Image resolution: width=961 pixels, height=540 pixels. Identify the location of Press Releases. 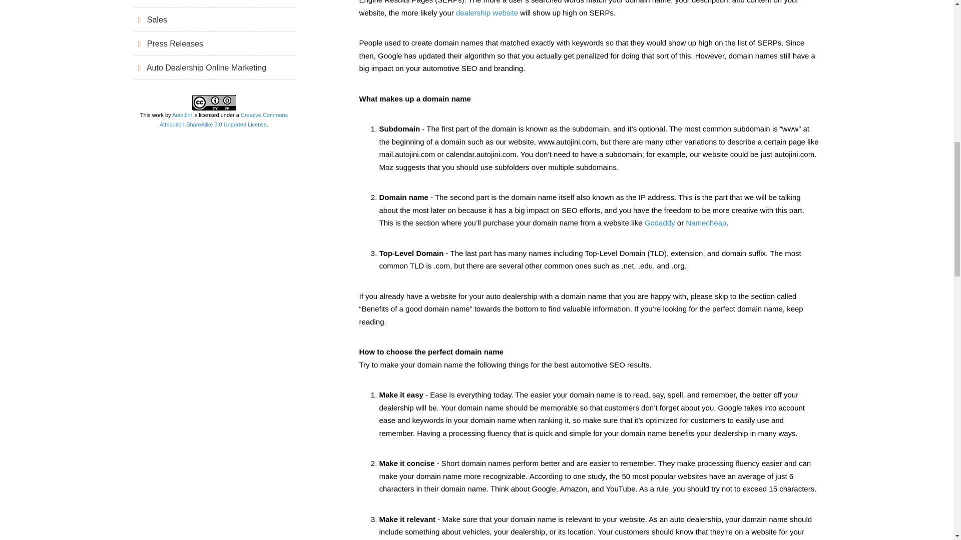
(214, 43).